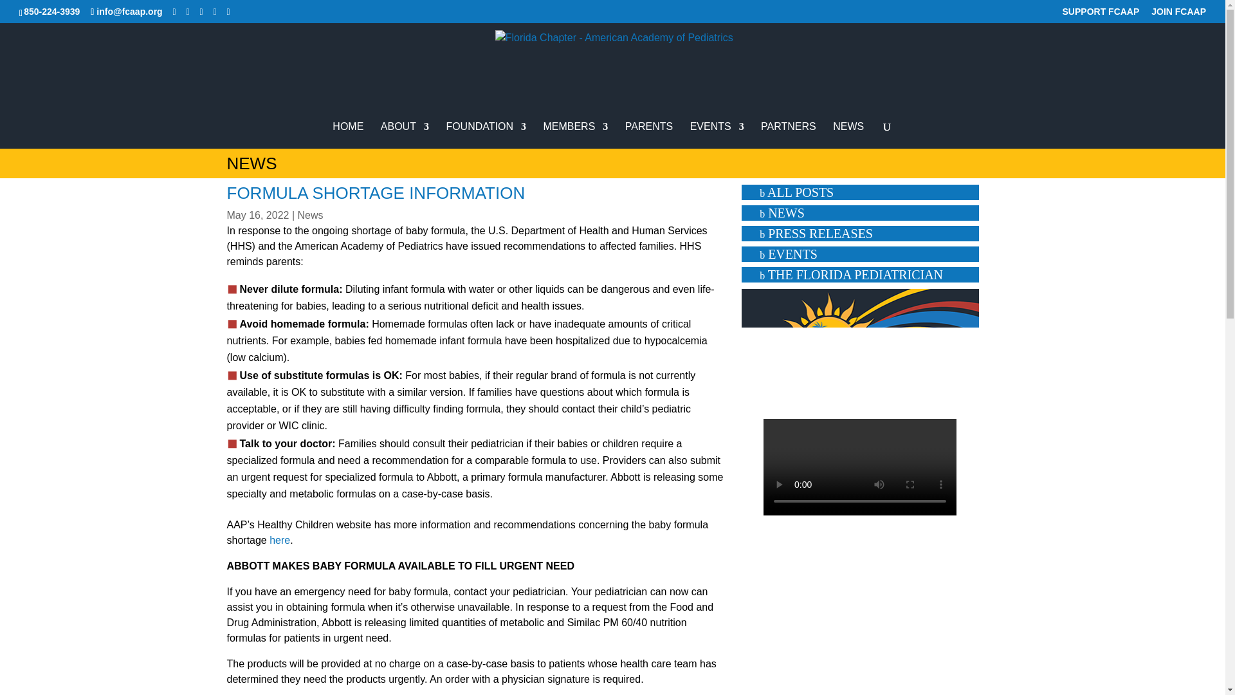  I want to click on MEMBERS, so click(575, 135).